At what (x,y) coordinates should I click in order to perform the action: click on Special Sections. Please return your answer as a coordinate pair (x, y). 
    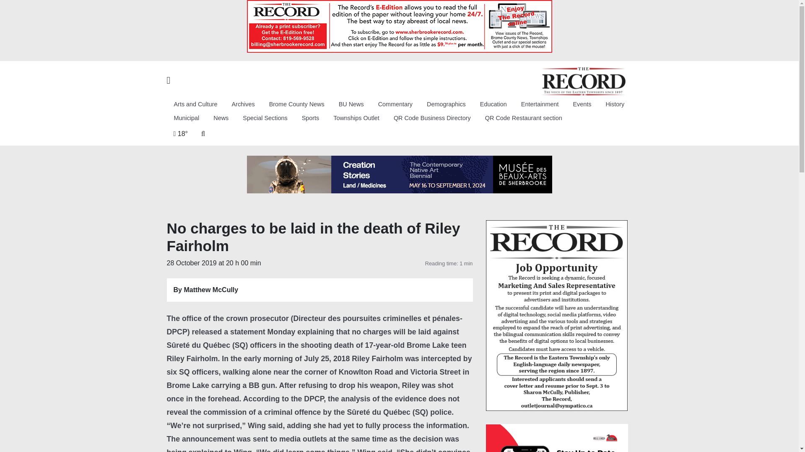
    Looking at the image, I should click on (265, 118).